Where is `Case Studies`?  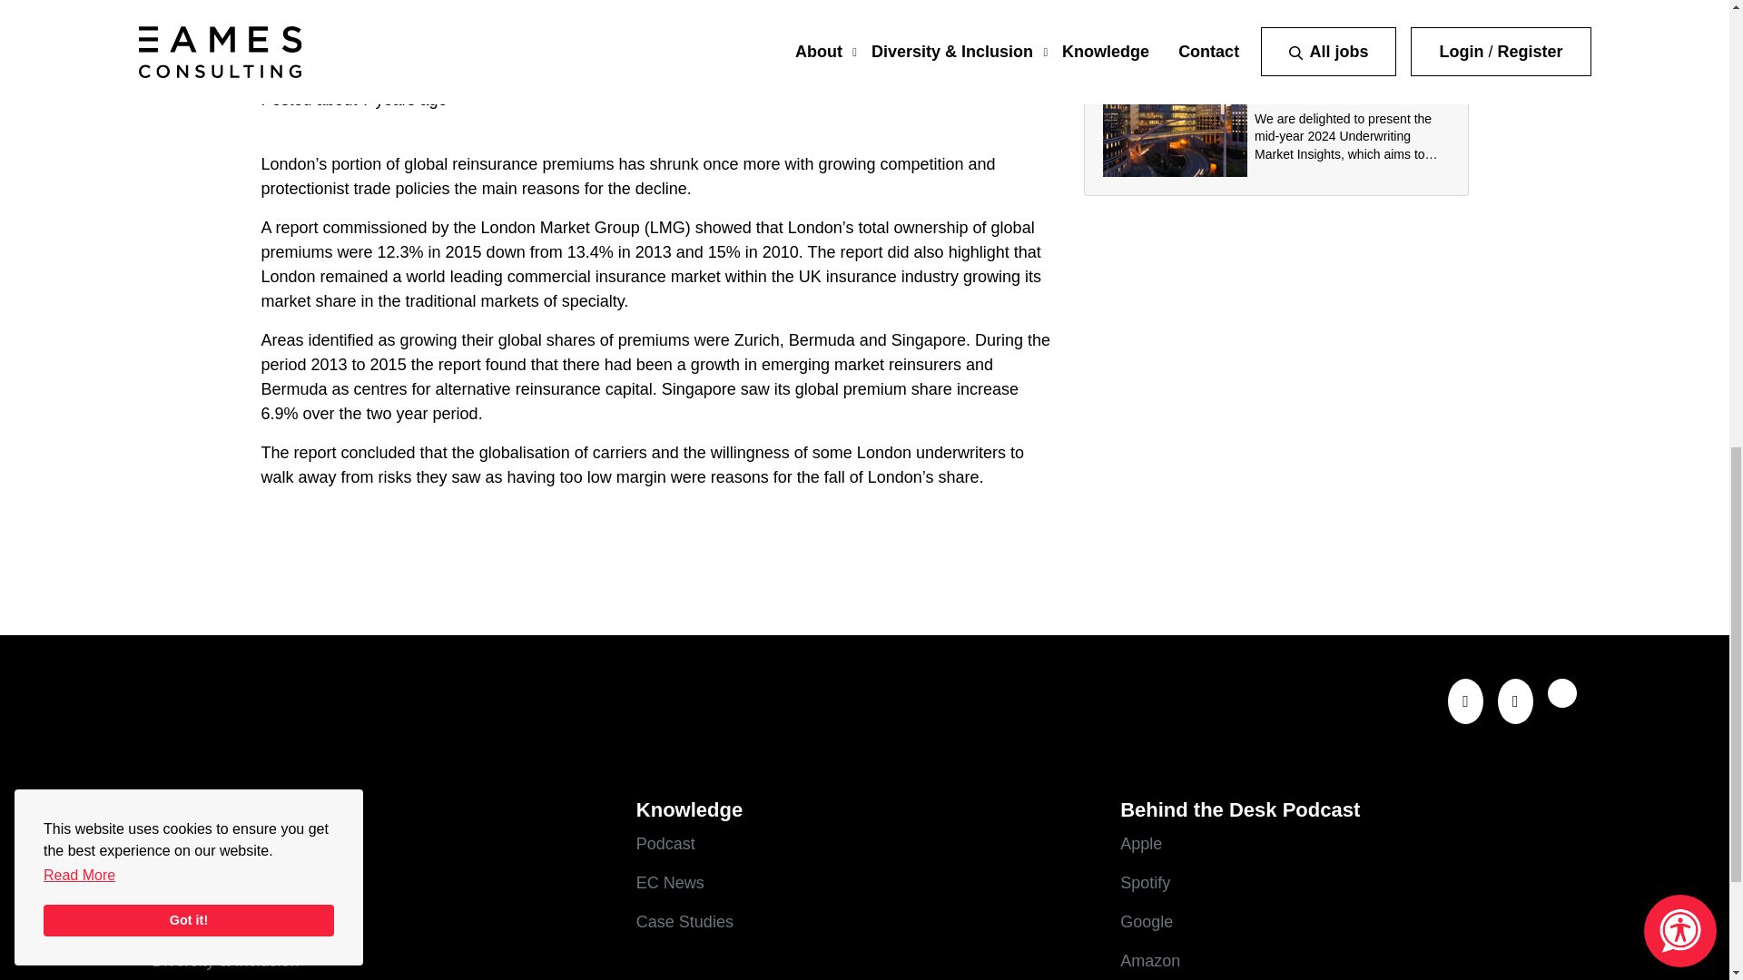
Case Studies is located at coordinates (864, 922).